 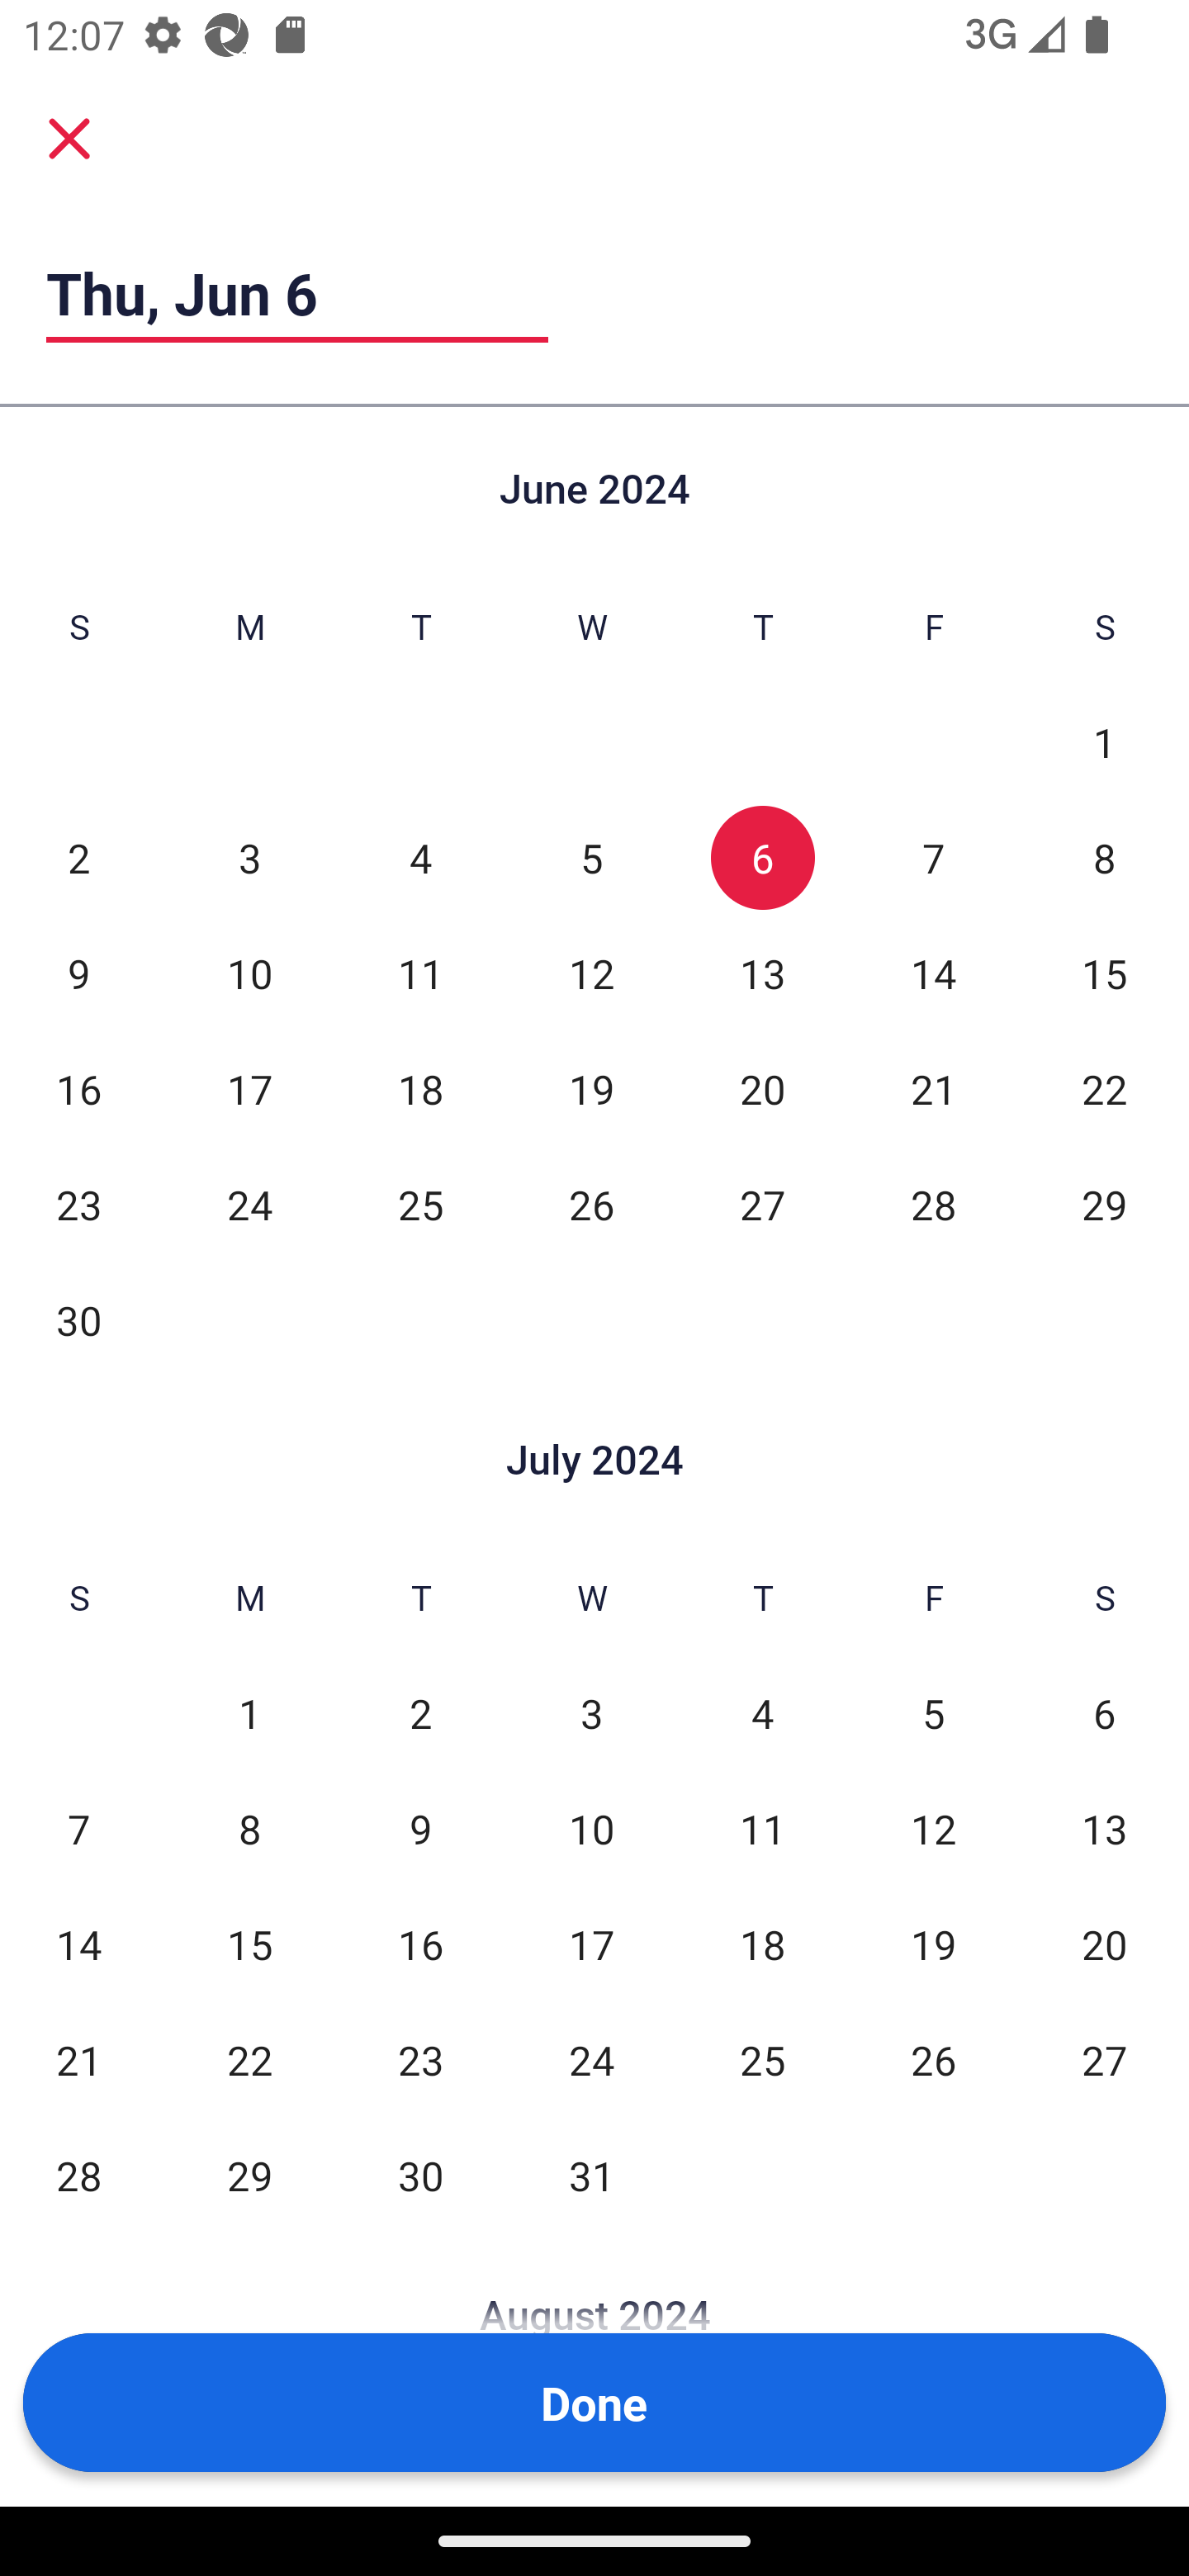 I want to click on 5 Wed, Jun 5, Not Selected, so click(x=591, y=857).